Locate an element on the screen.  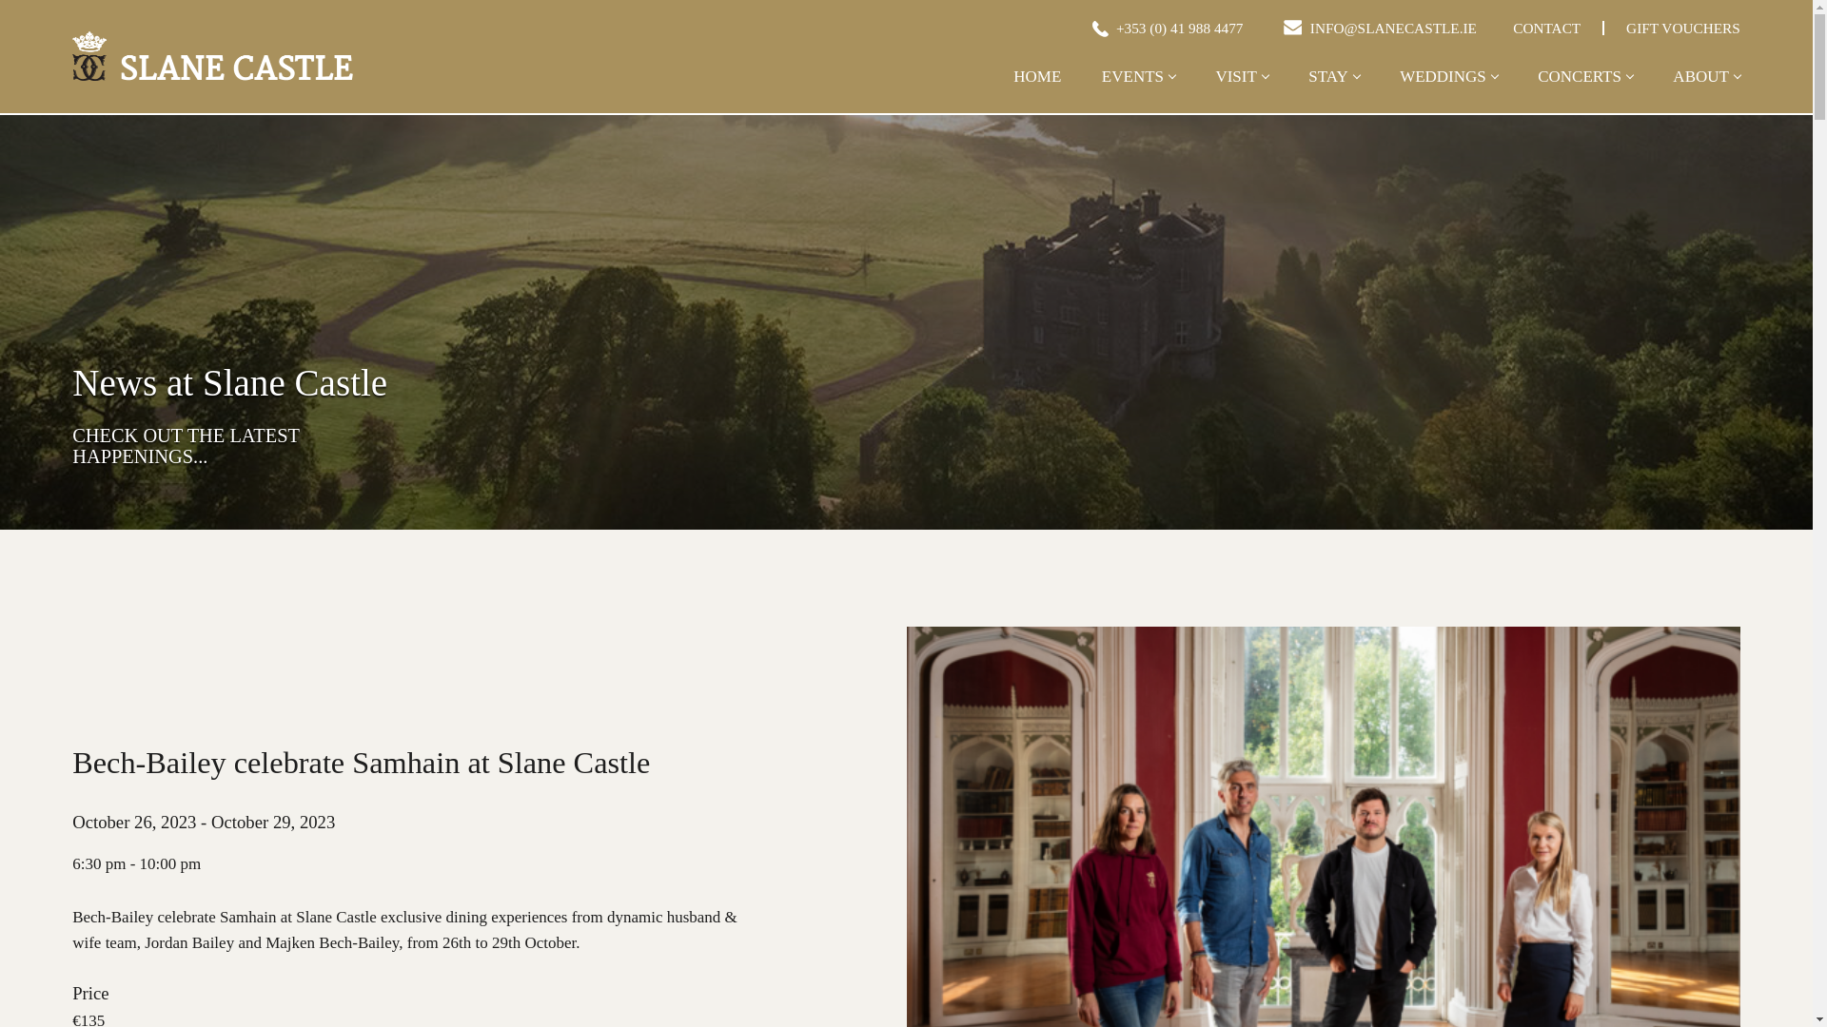
CONCERTS is located at coordinates (1585, 91).